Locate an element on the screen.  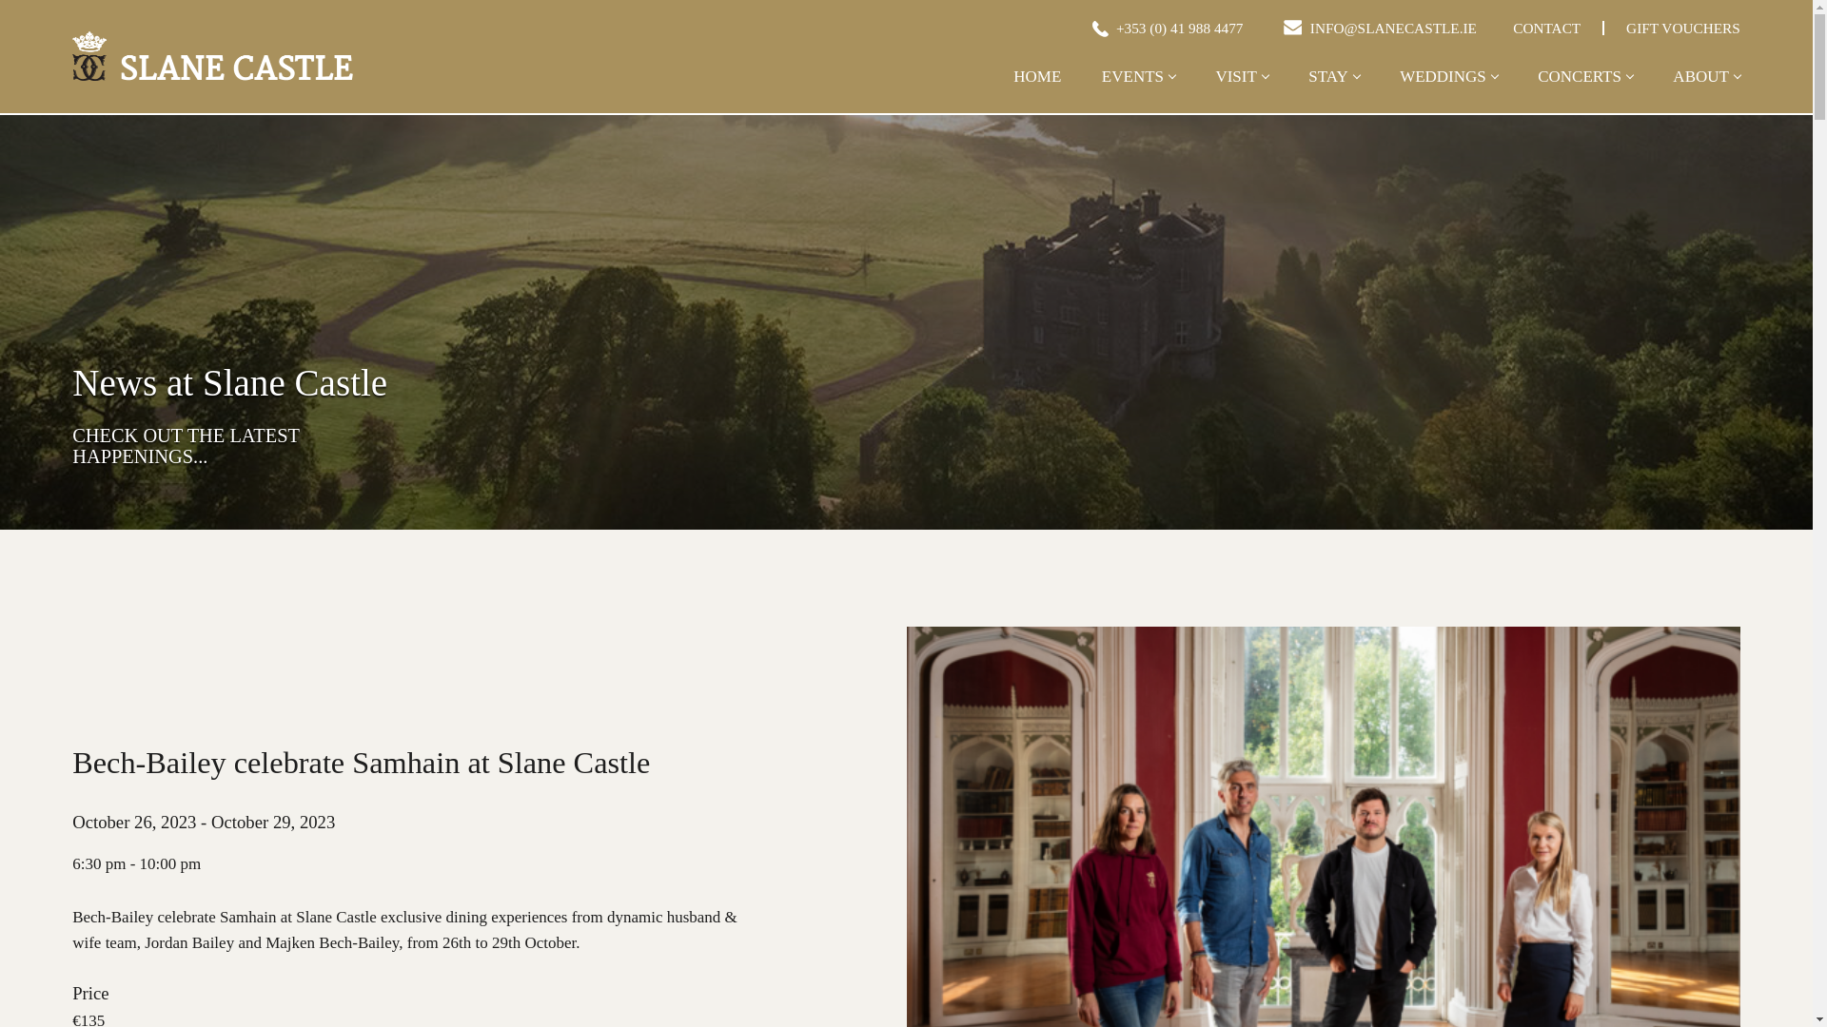
CONCERTS is located at coordinates (1585, 91).